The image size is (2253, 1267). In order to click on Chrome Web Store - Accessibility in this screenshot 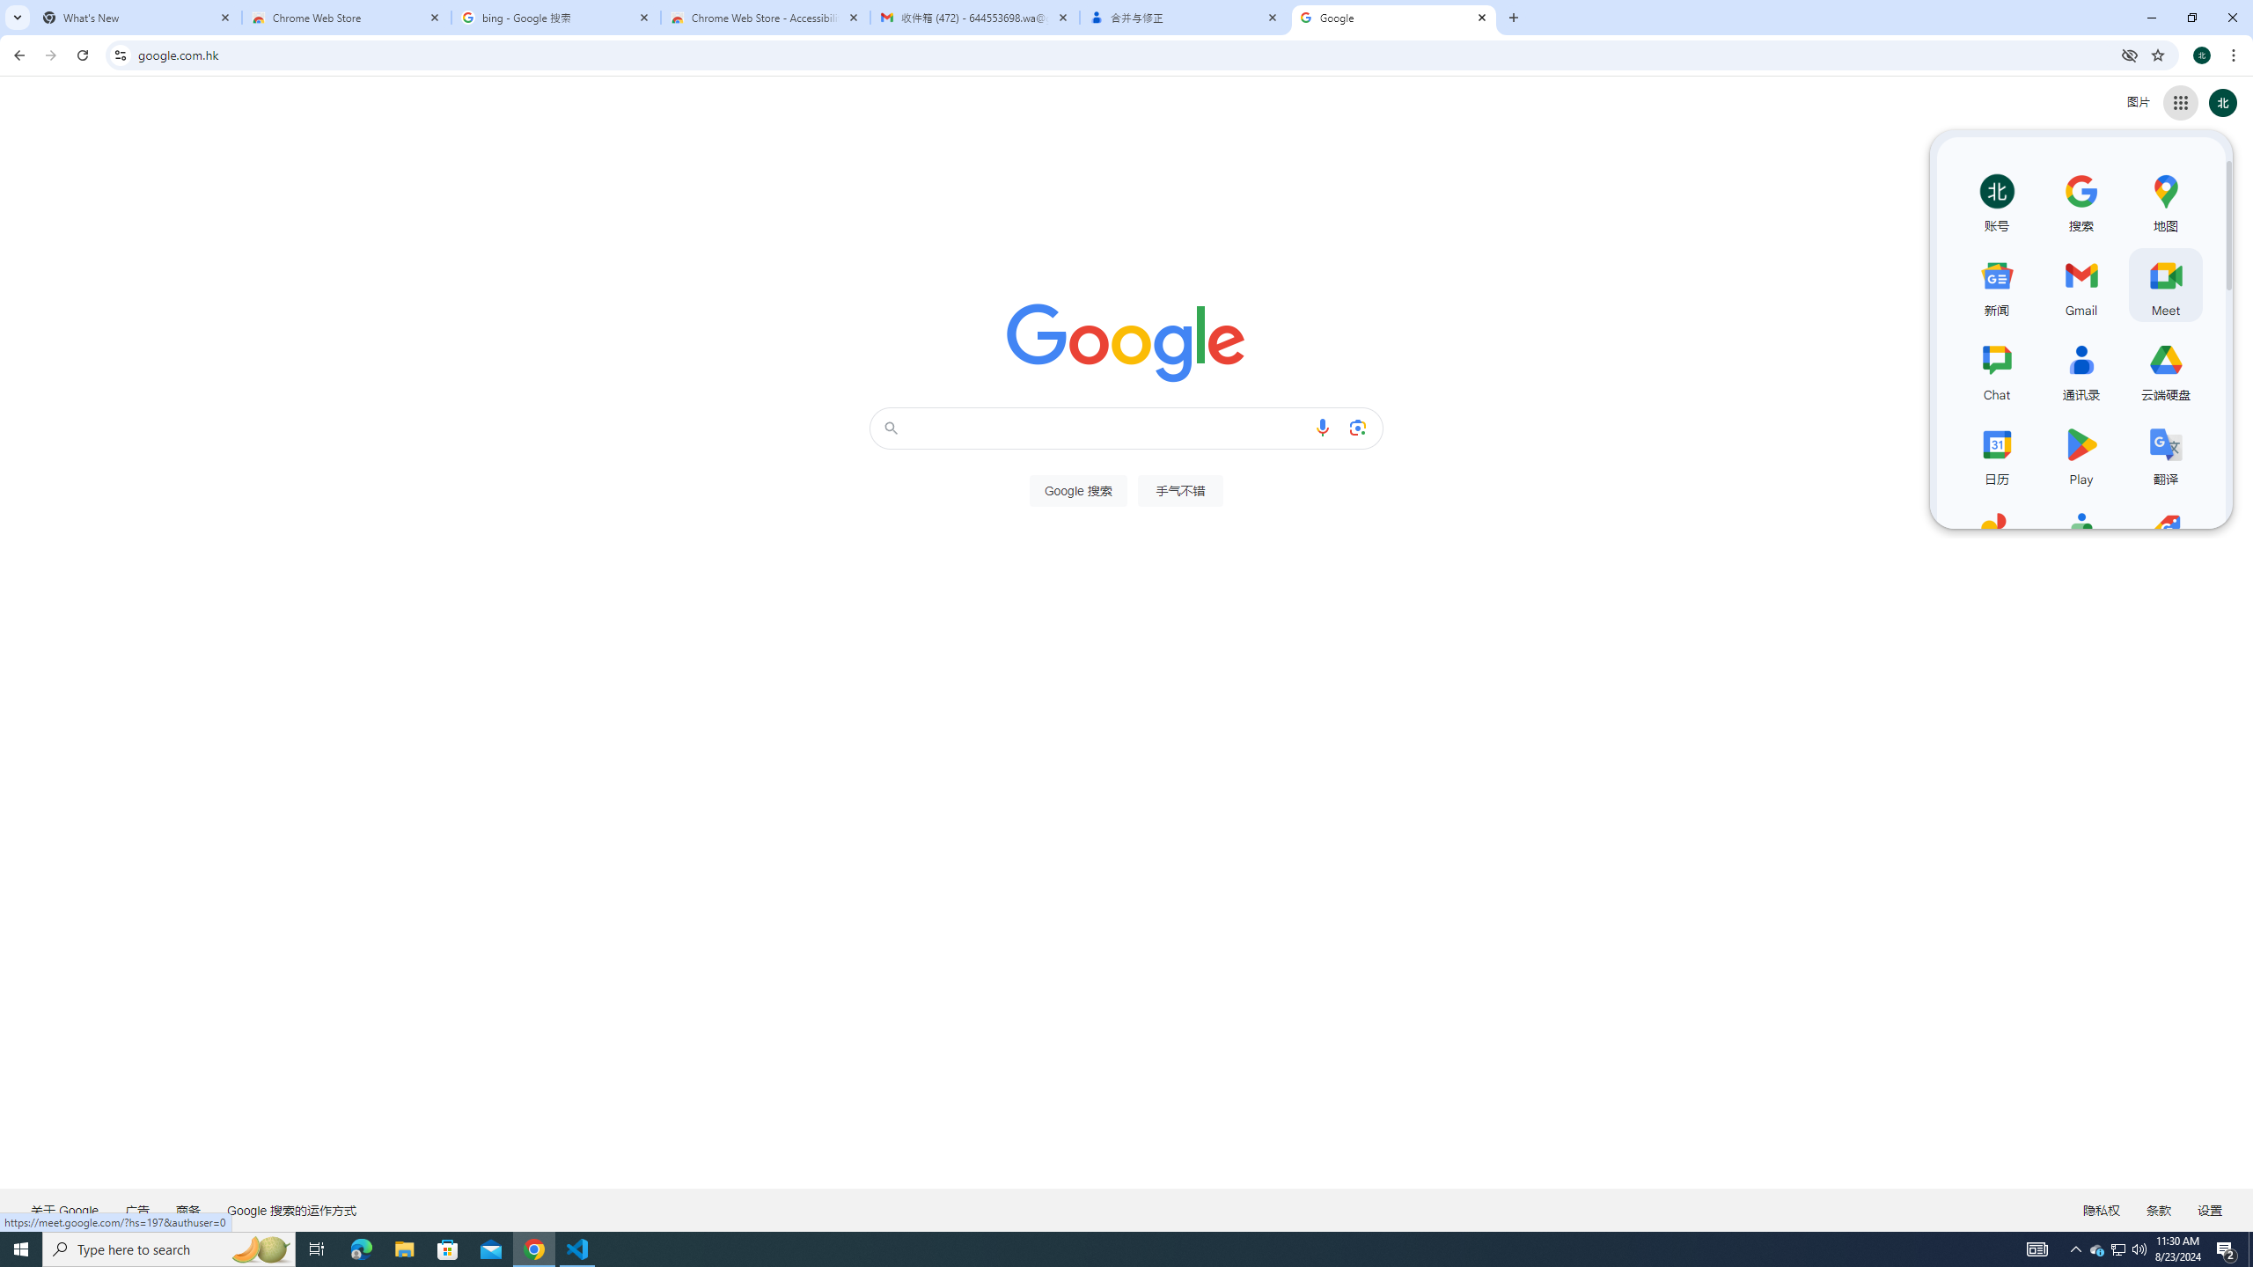, I will do `click(766, 18)`.